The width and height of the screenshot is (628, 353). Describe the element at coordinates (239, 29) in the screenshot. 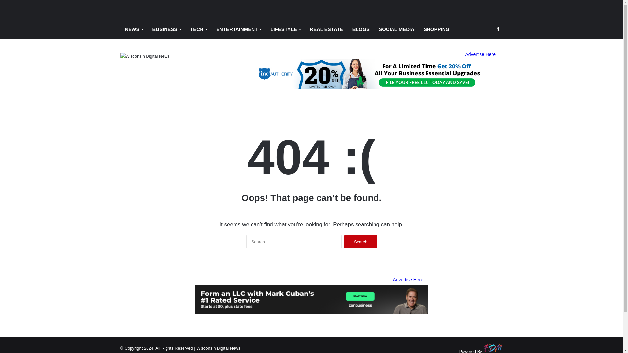

I see `ENTERTAINMENT` at that location.